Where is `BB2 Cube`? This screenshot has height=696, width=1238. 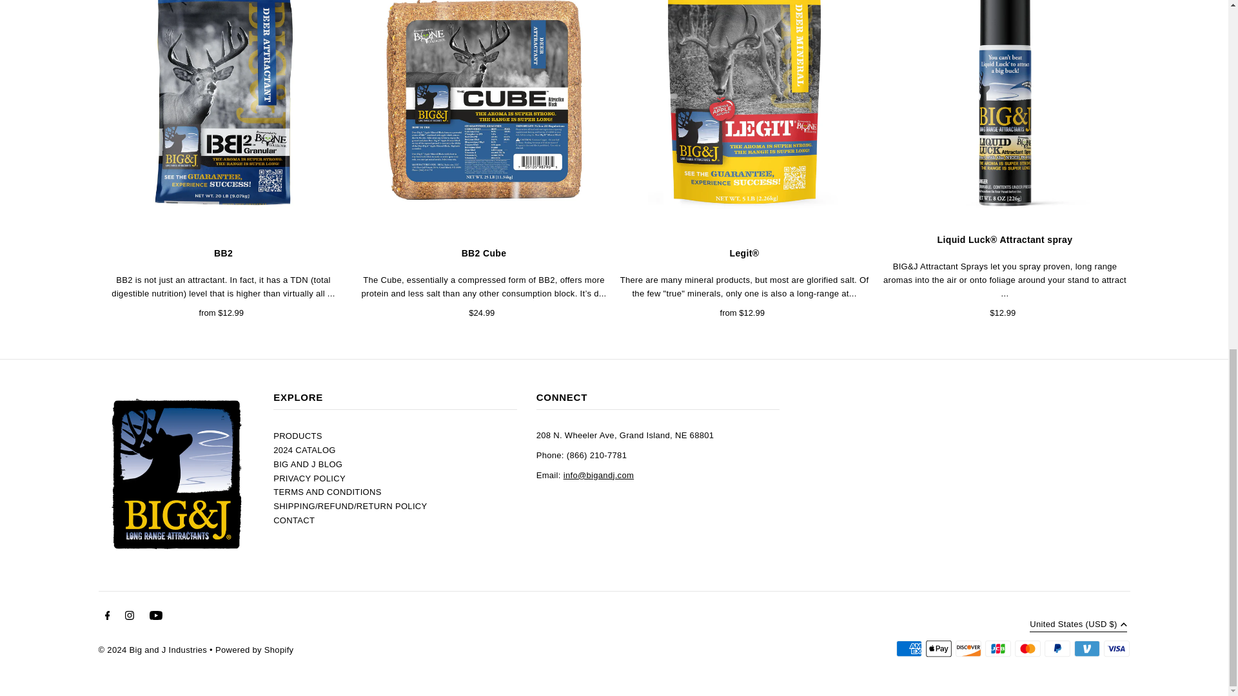
BB2 Cube is located at coordinates (484, 112).